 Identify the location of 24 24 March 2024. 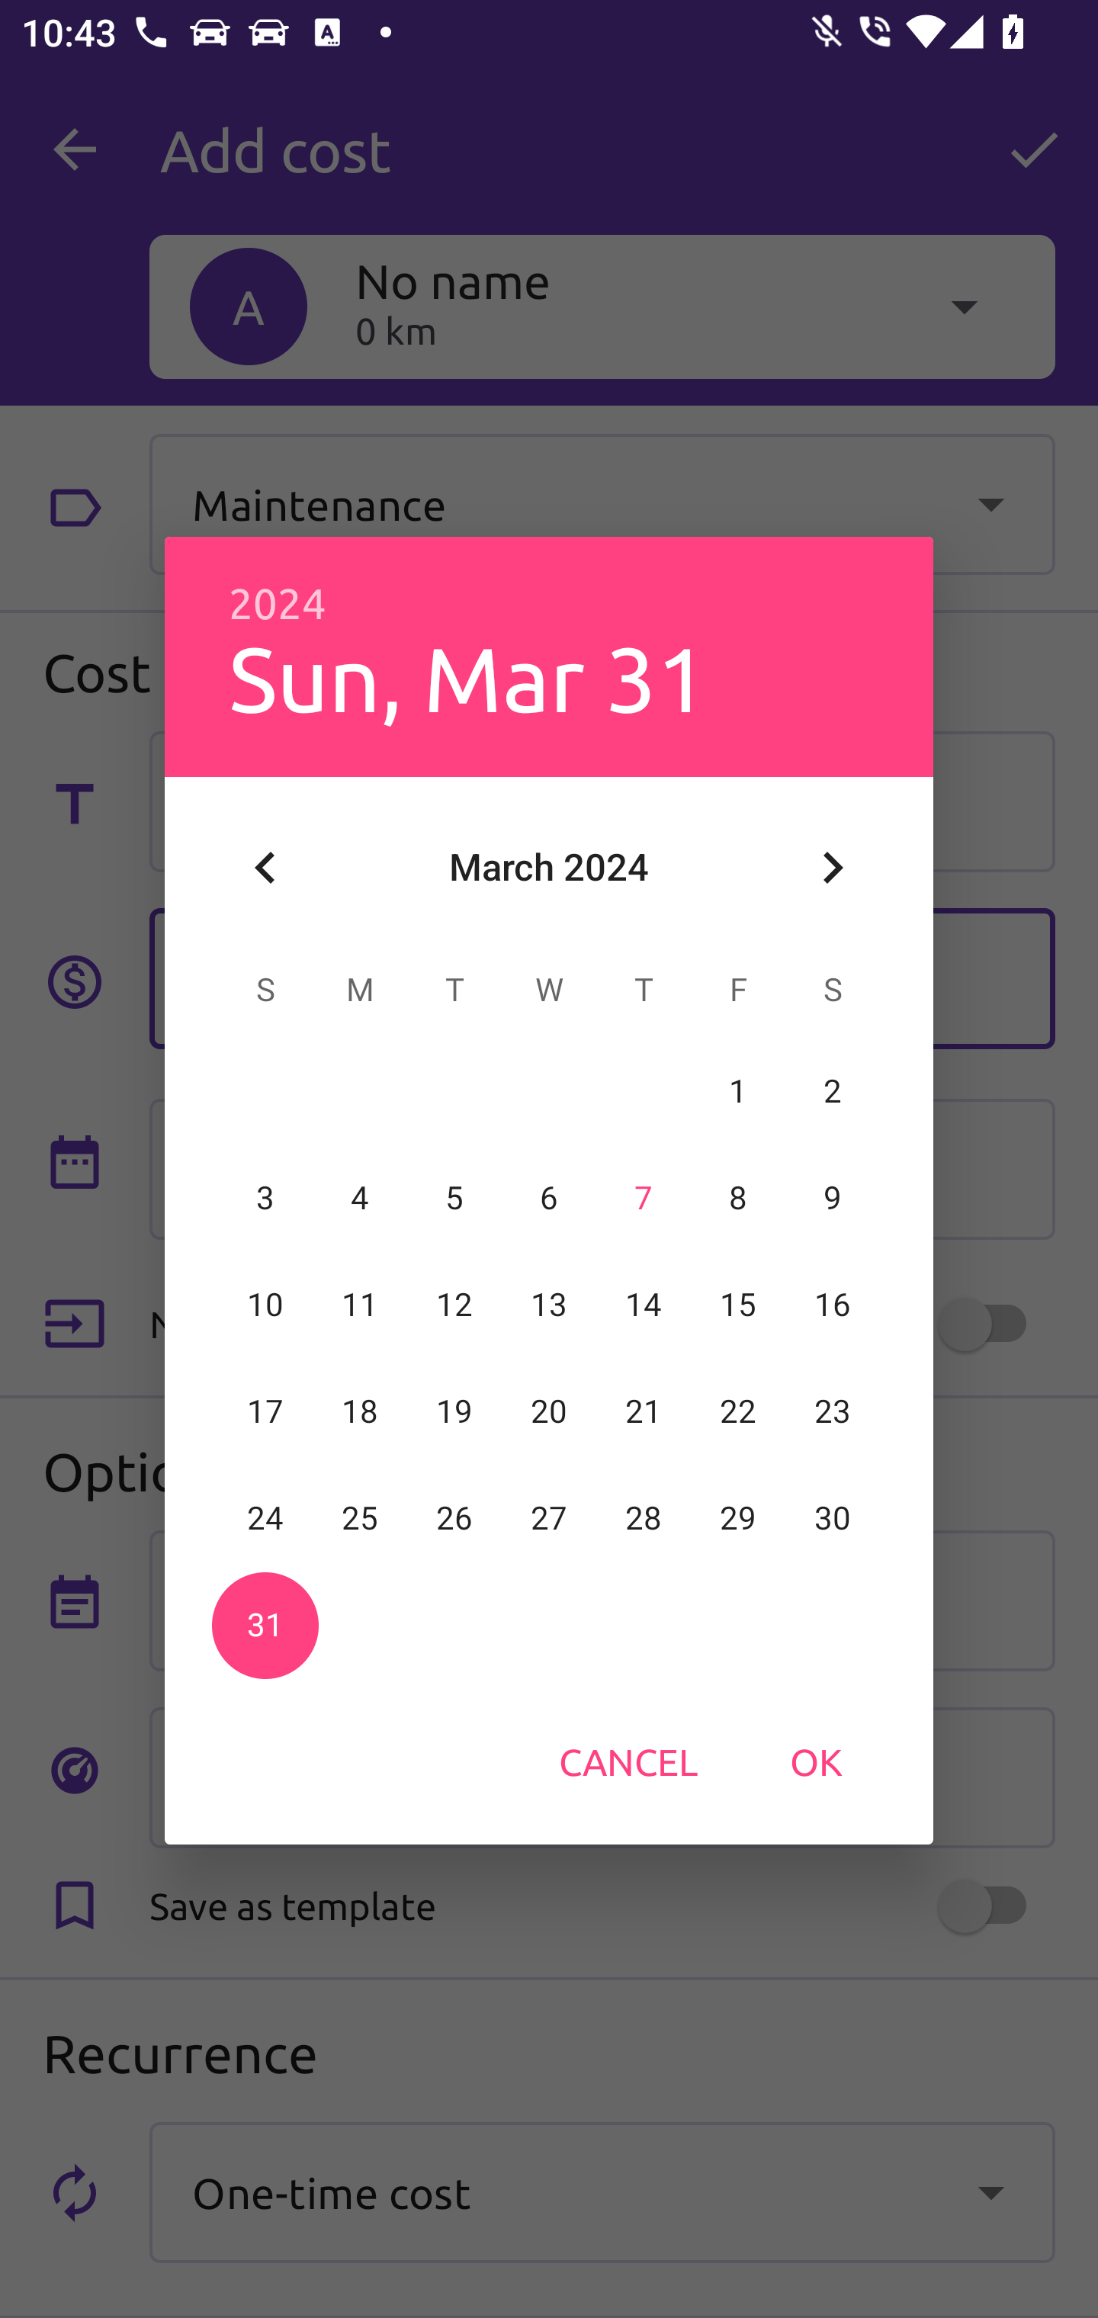
(265, 1518).